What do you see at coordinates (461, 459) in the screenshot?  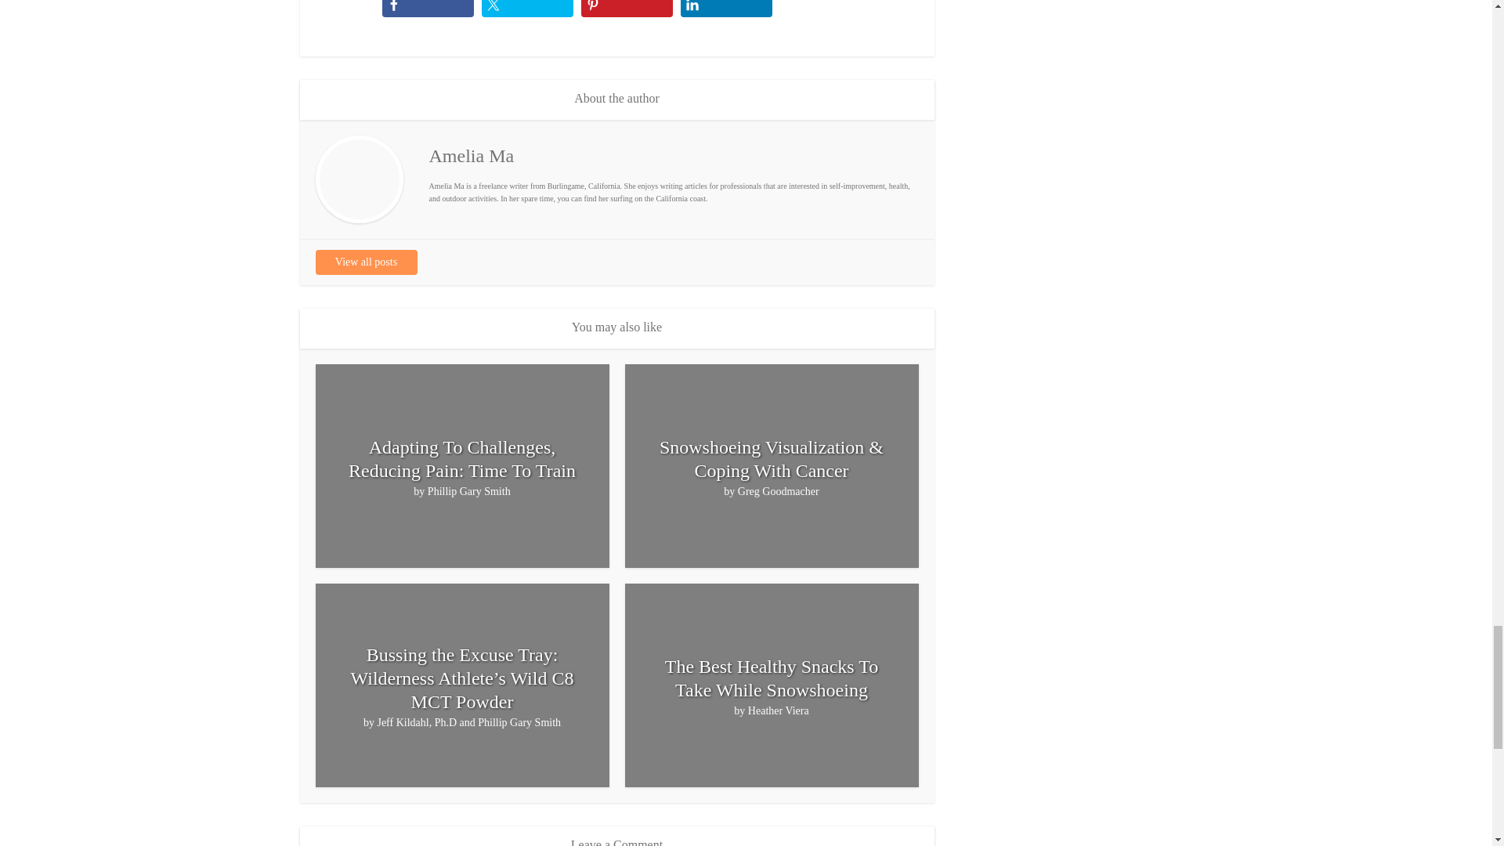 I see `Adapting To Challenges, Reducing Pain: Time To Train` at bounding box center [461, 459].